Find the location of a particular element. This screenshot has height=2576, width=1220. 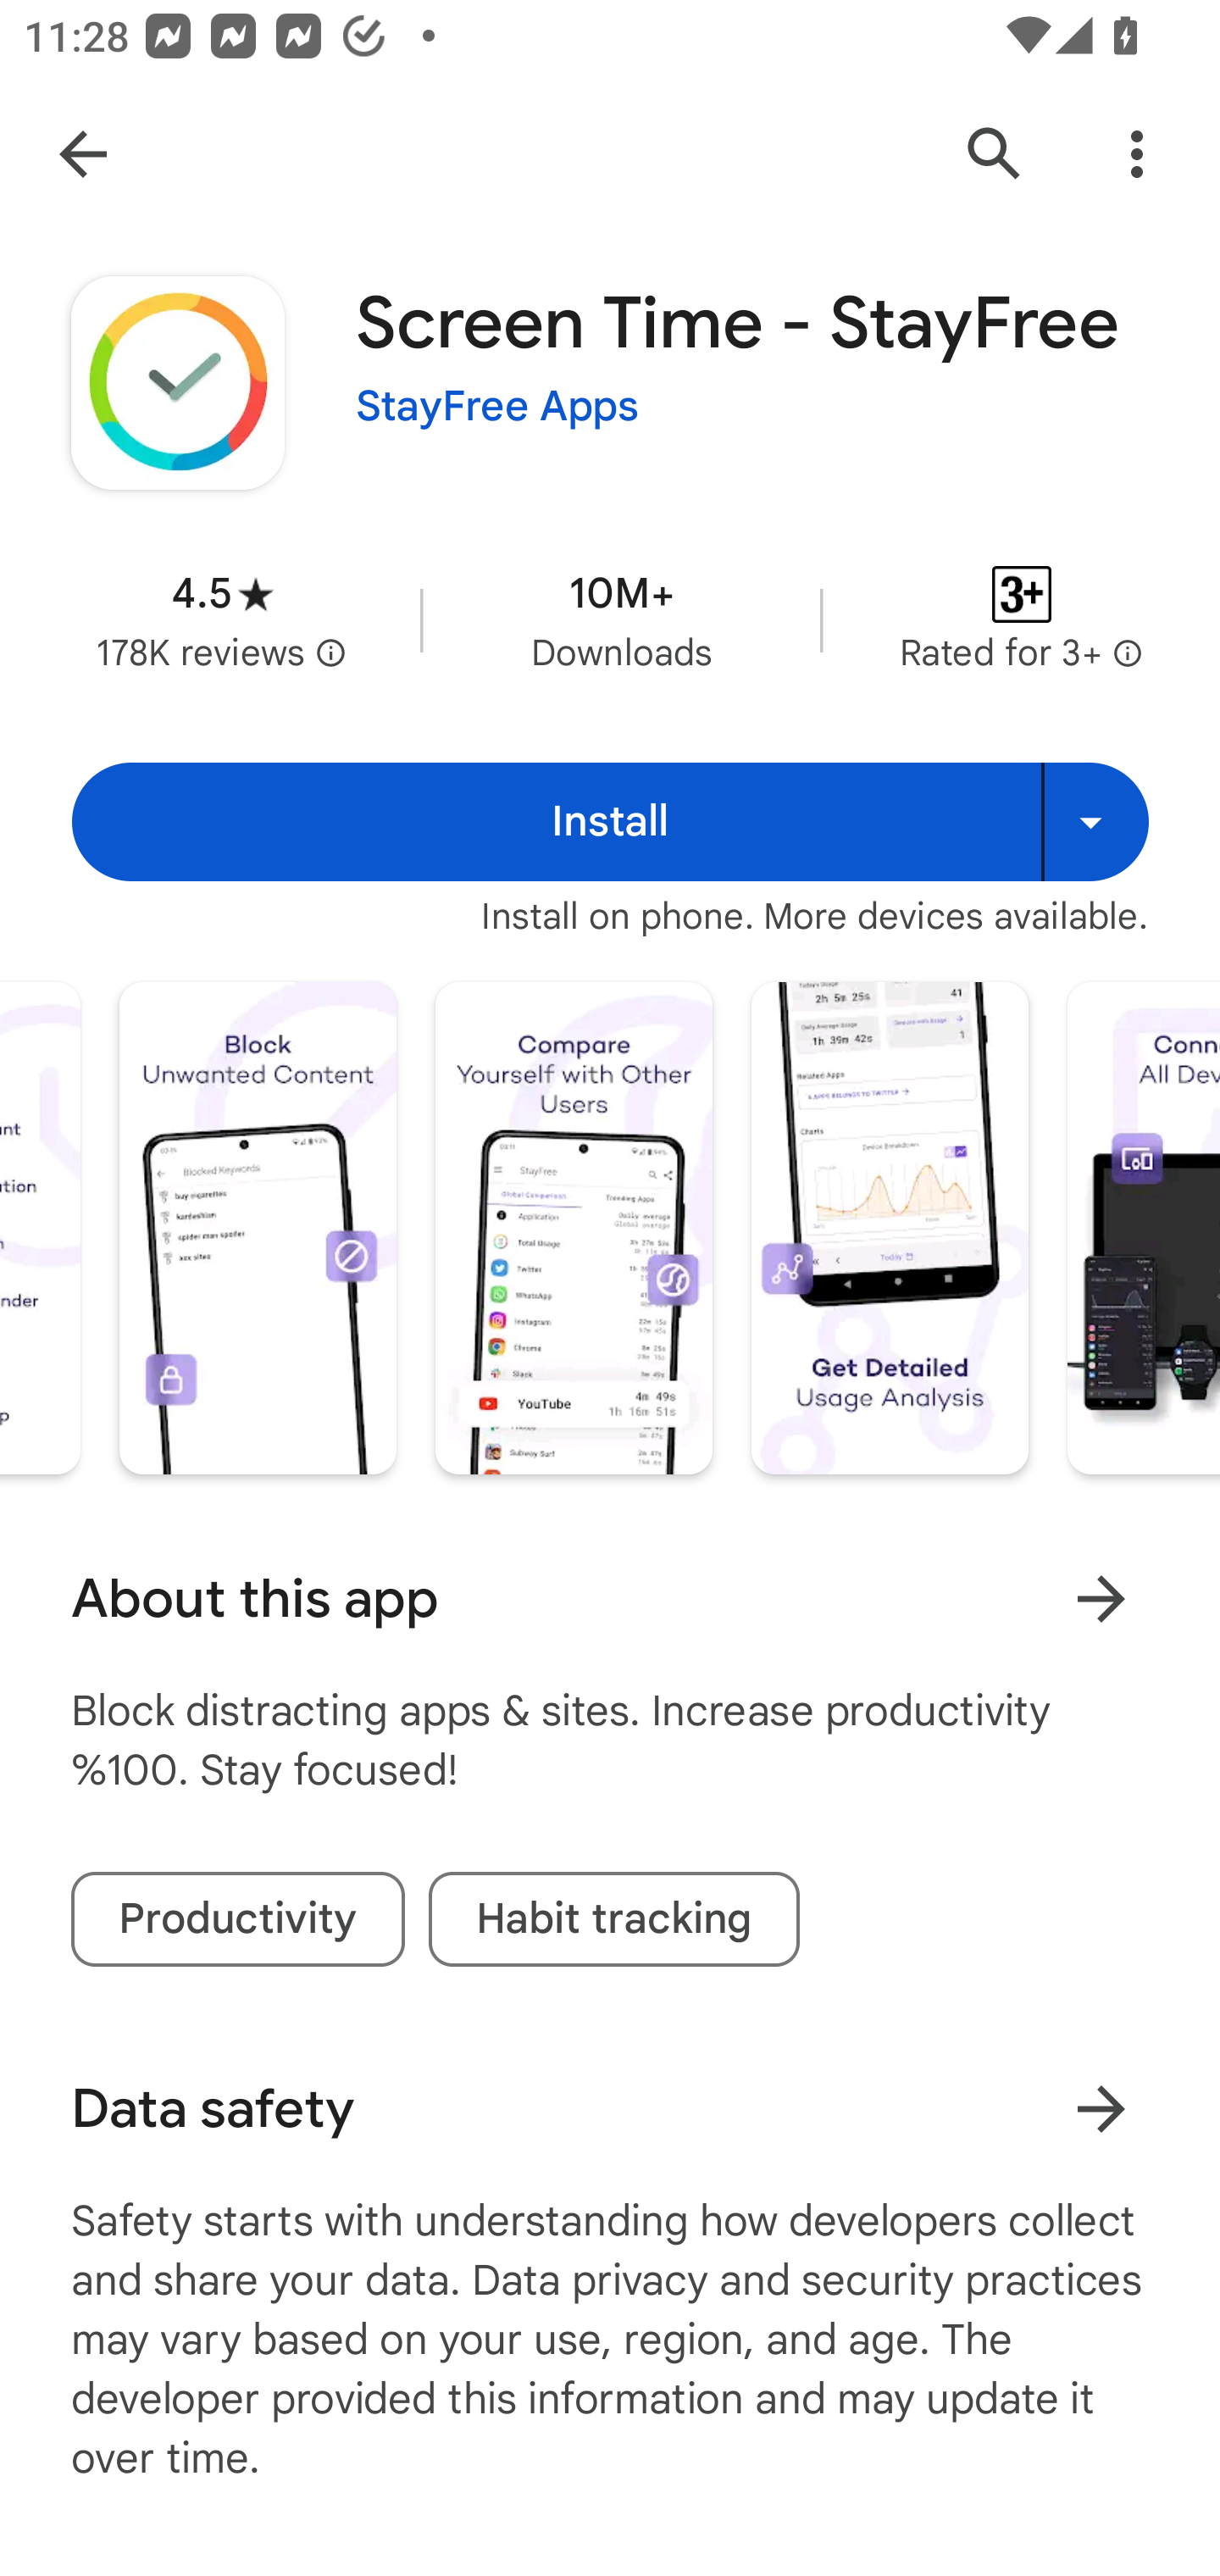

Install Install Install on more devices is located at coordinates (610, 821).